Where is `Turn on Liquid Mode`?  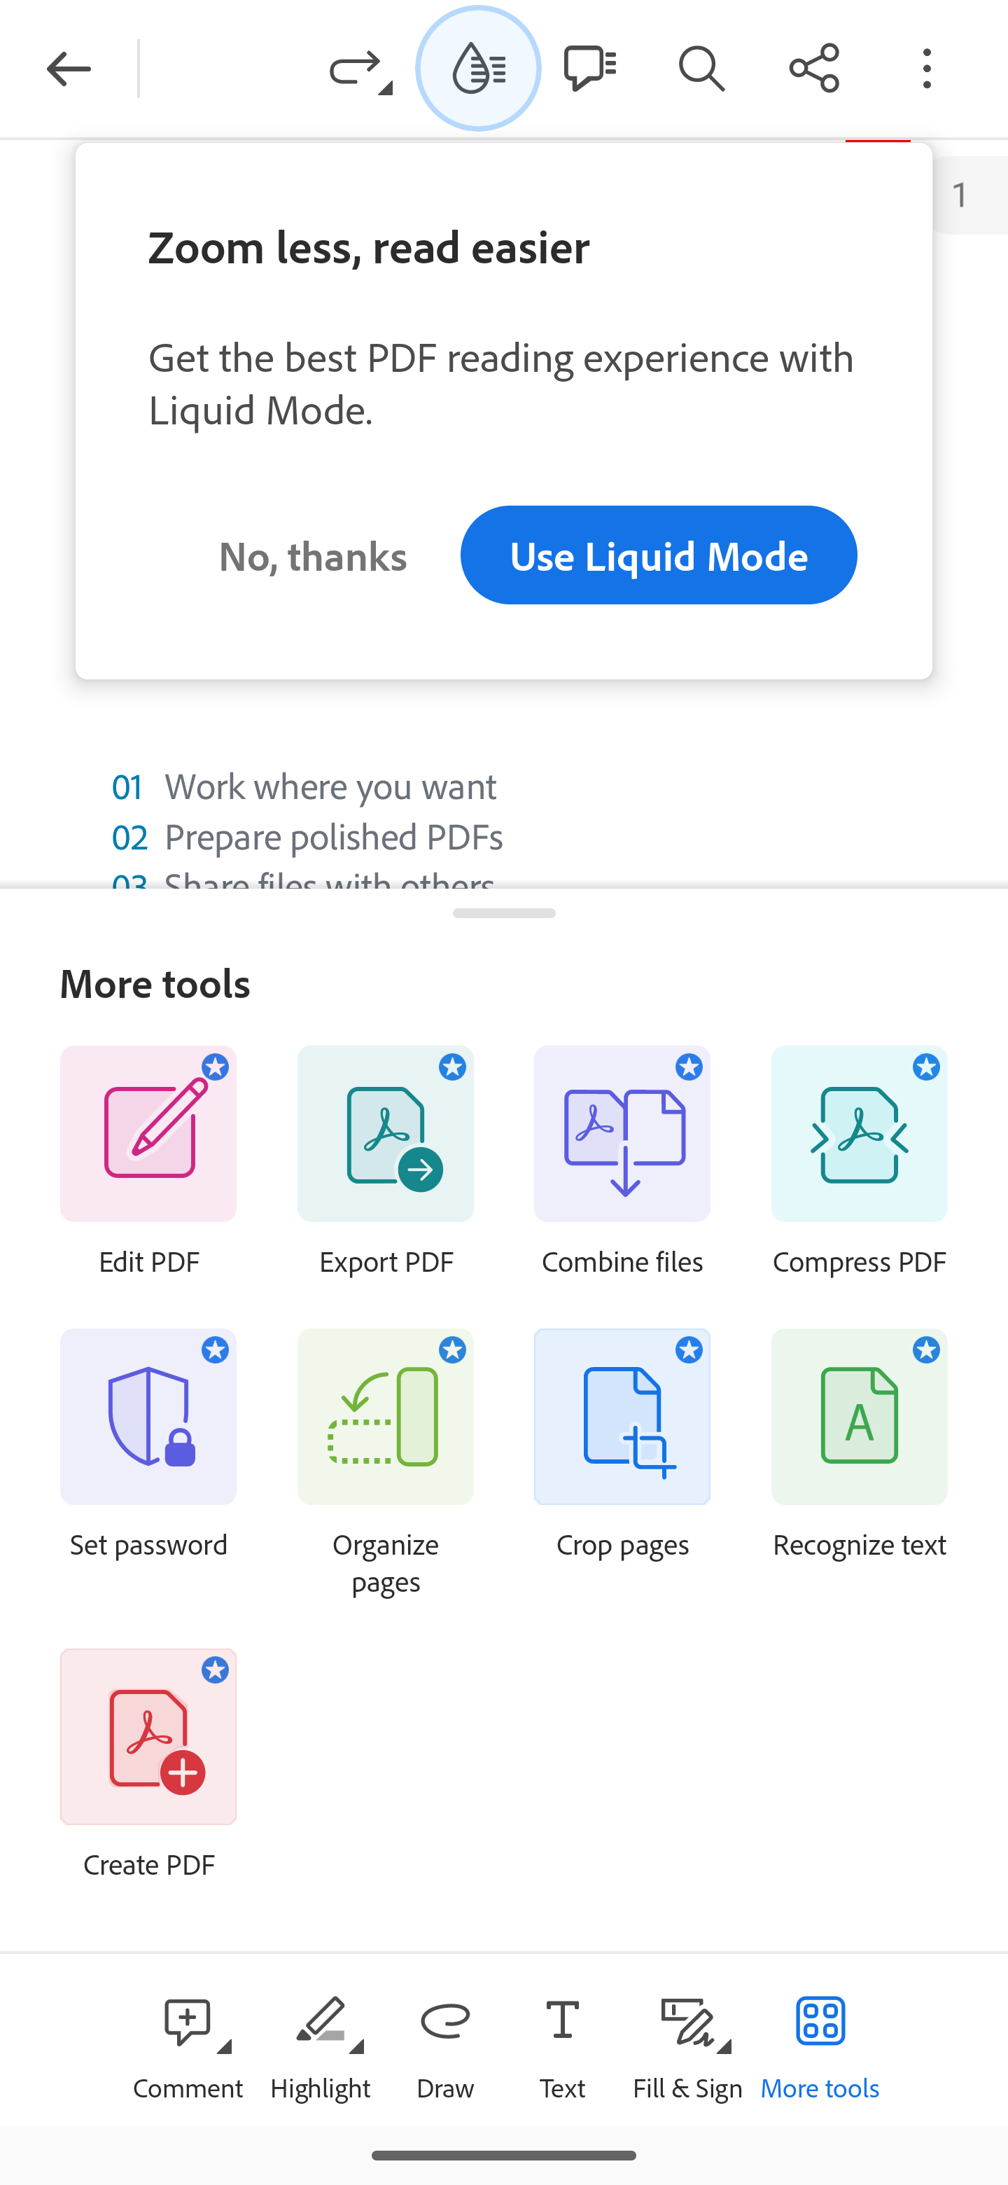 Turn on Liquid Mode is located at coordinates (479, 67).